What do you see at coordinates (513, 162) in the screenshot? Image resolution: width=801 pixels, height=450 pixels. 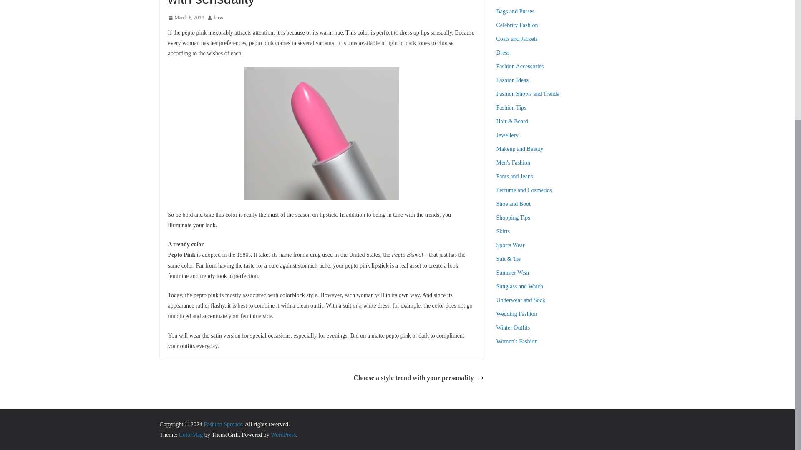 I see `Men's Fashion` at bounding box center [513, 162].